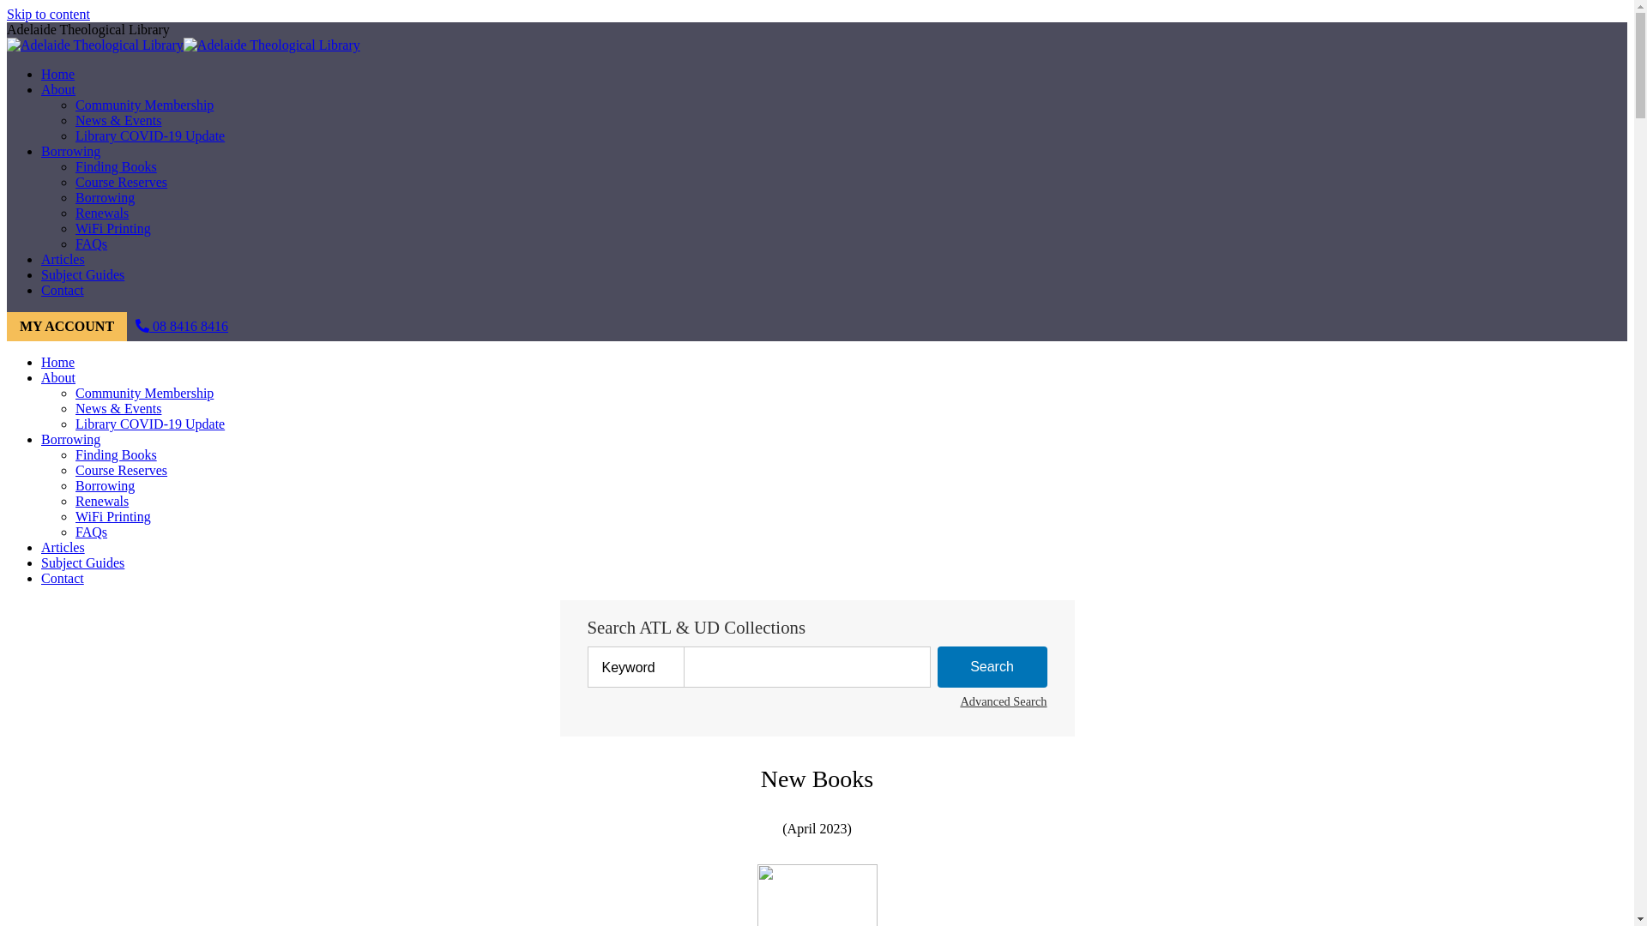 This screenshot has width=1647, height=926. What do you see at coordinates (150, 424) in the screenshot?
I see `Library COVID-19 Update` at bounding box center [150, 424].